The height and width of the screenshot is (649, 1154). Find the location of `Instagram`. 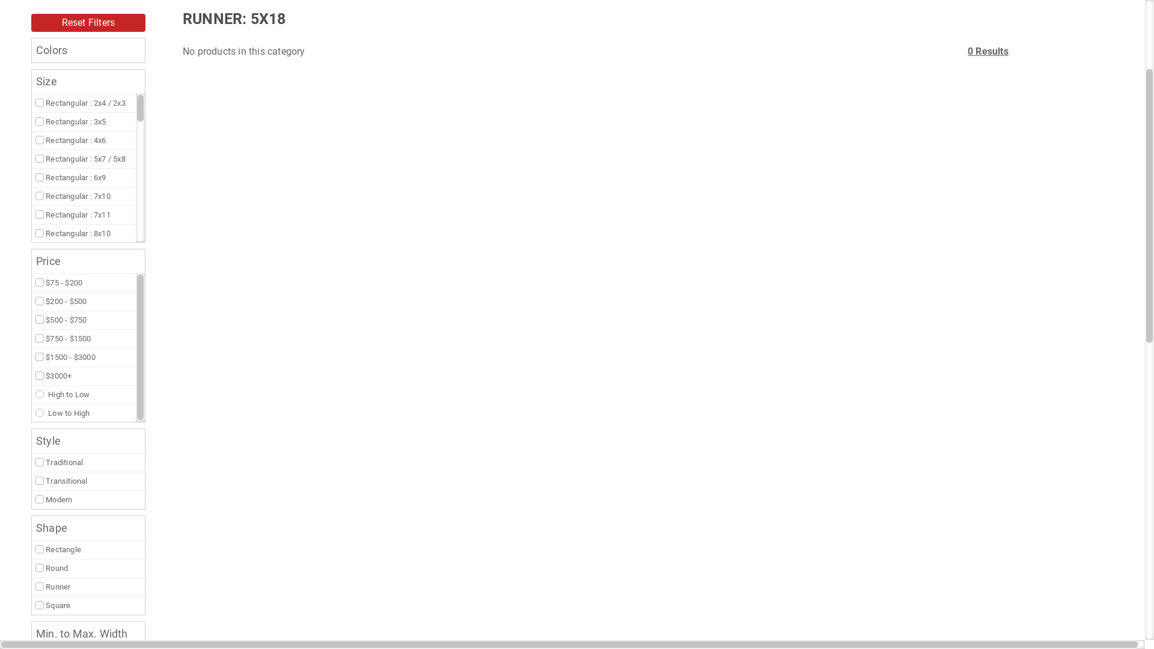

Instagram is located at coordinates (174, 71).